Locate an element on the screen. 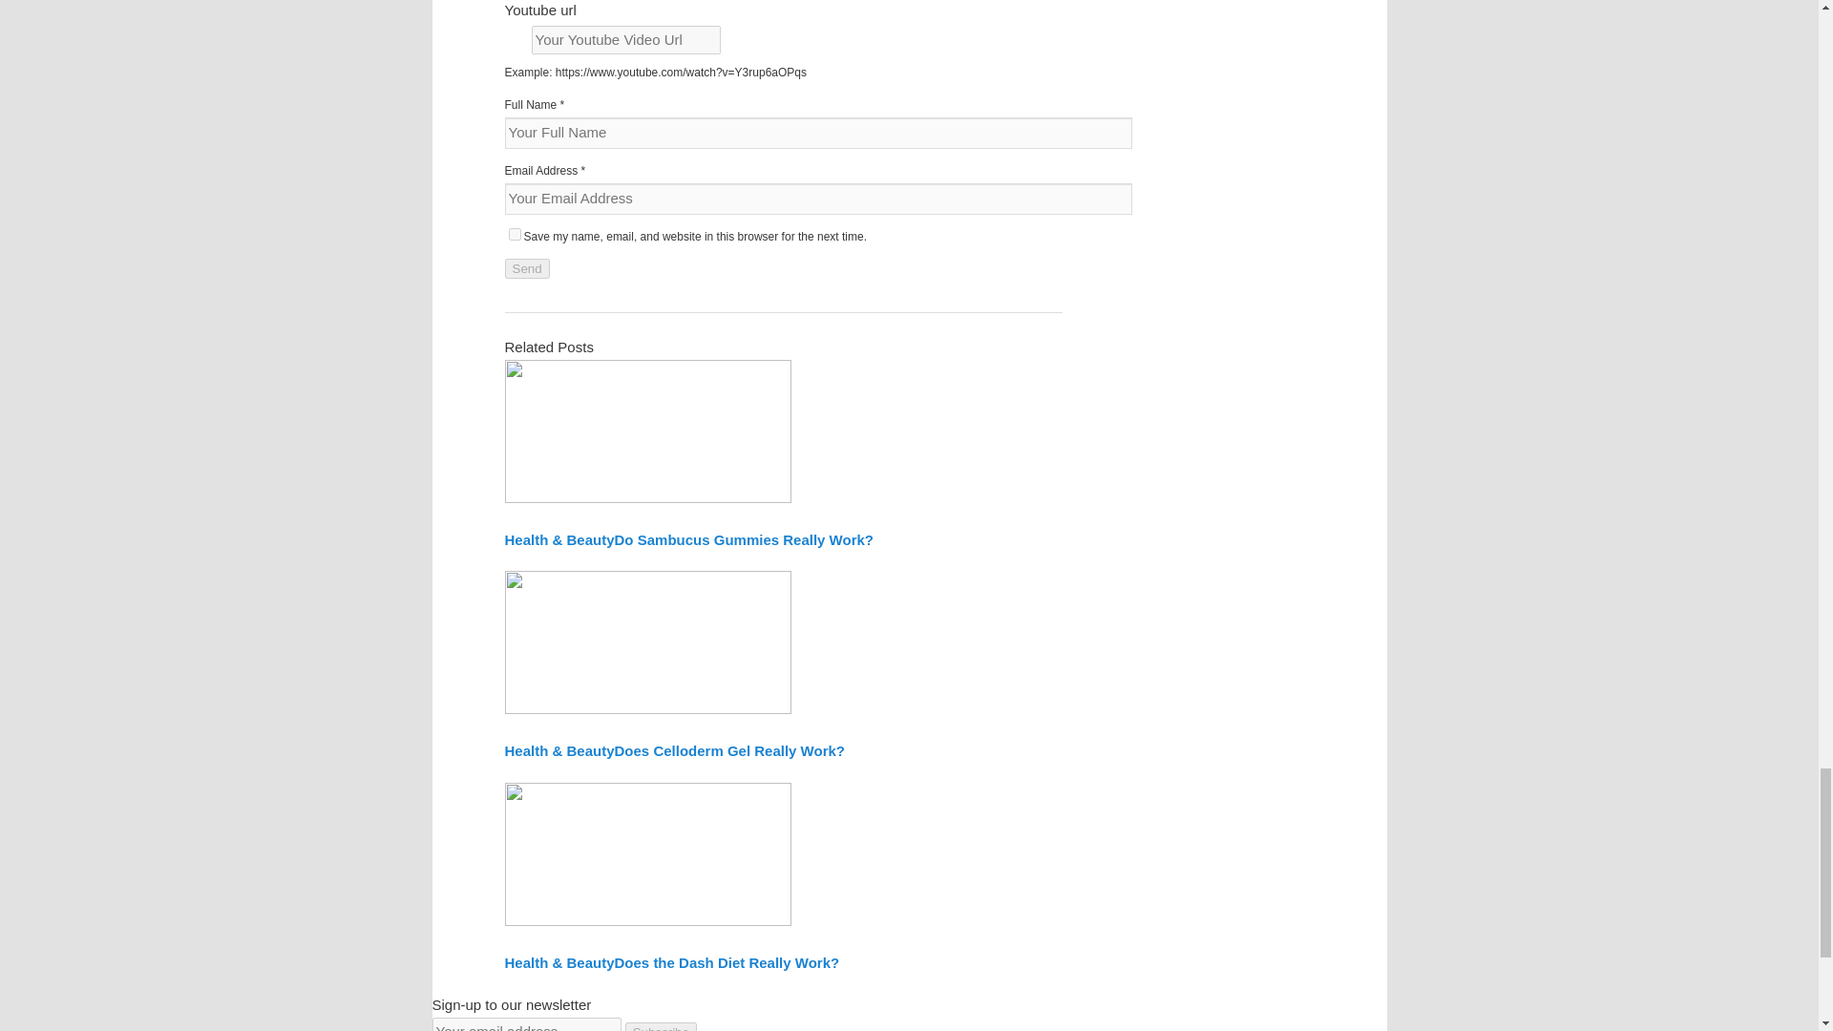 The width and height of the screenshot is (1833, 1031). Does the Dash Diet Really Work? is located at coordinates (727, 962).